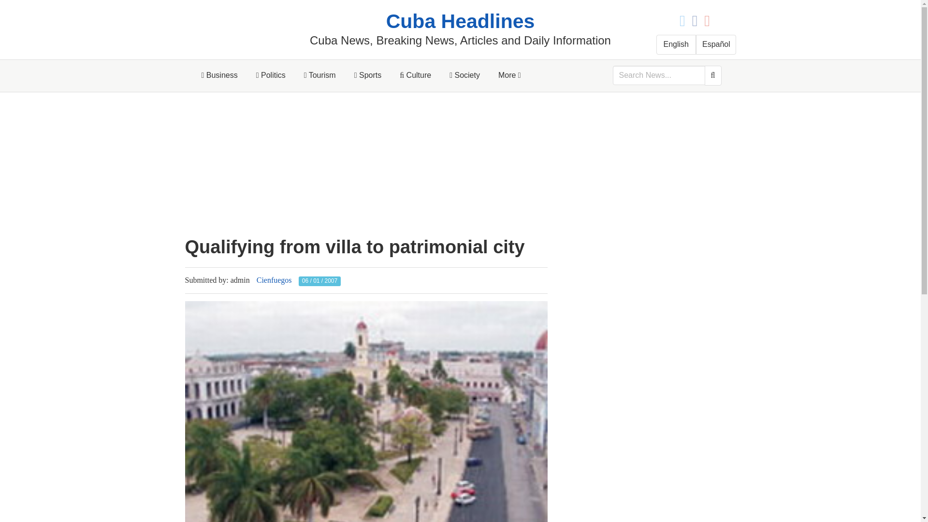 The image size is (928, 522). Describe the element at coordinates (415, 75) in the screenshot. I see `Culture` at that location.